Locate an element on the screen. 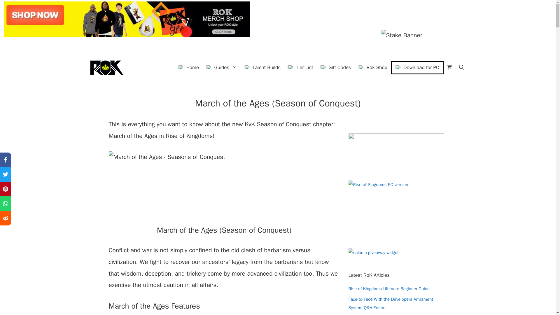  Rise of Kingdoms is located at coordinates (106, 68).